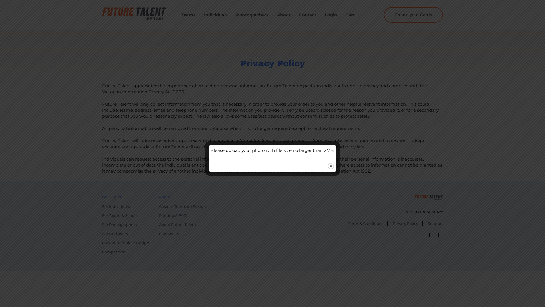  Describe the element at coordinates (127, 252) in the screenshot. I see `Competition` at that location.